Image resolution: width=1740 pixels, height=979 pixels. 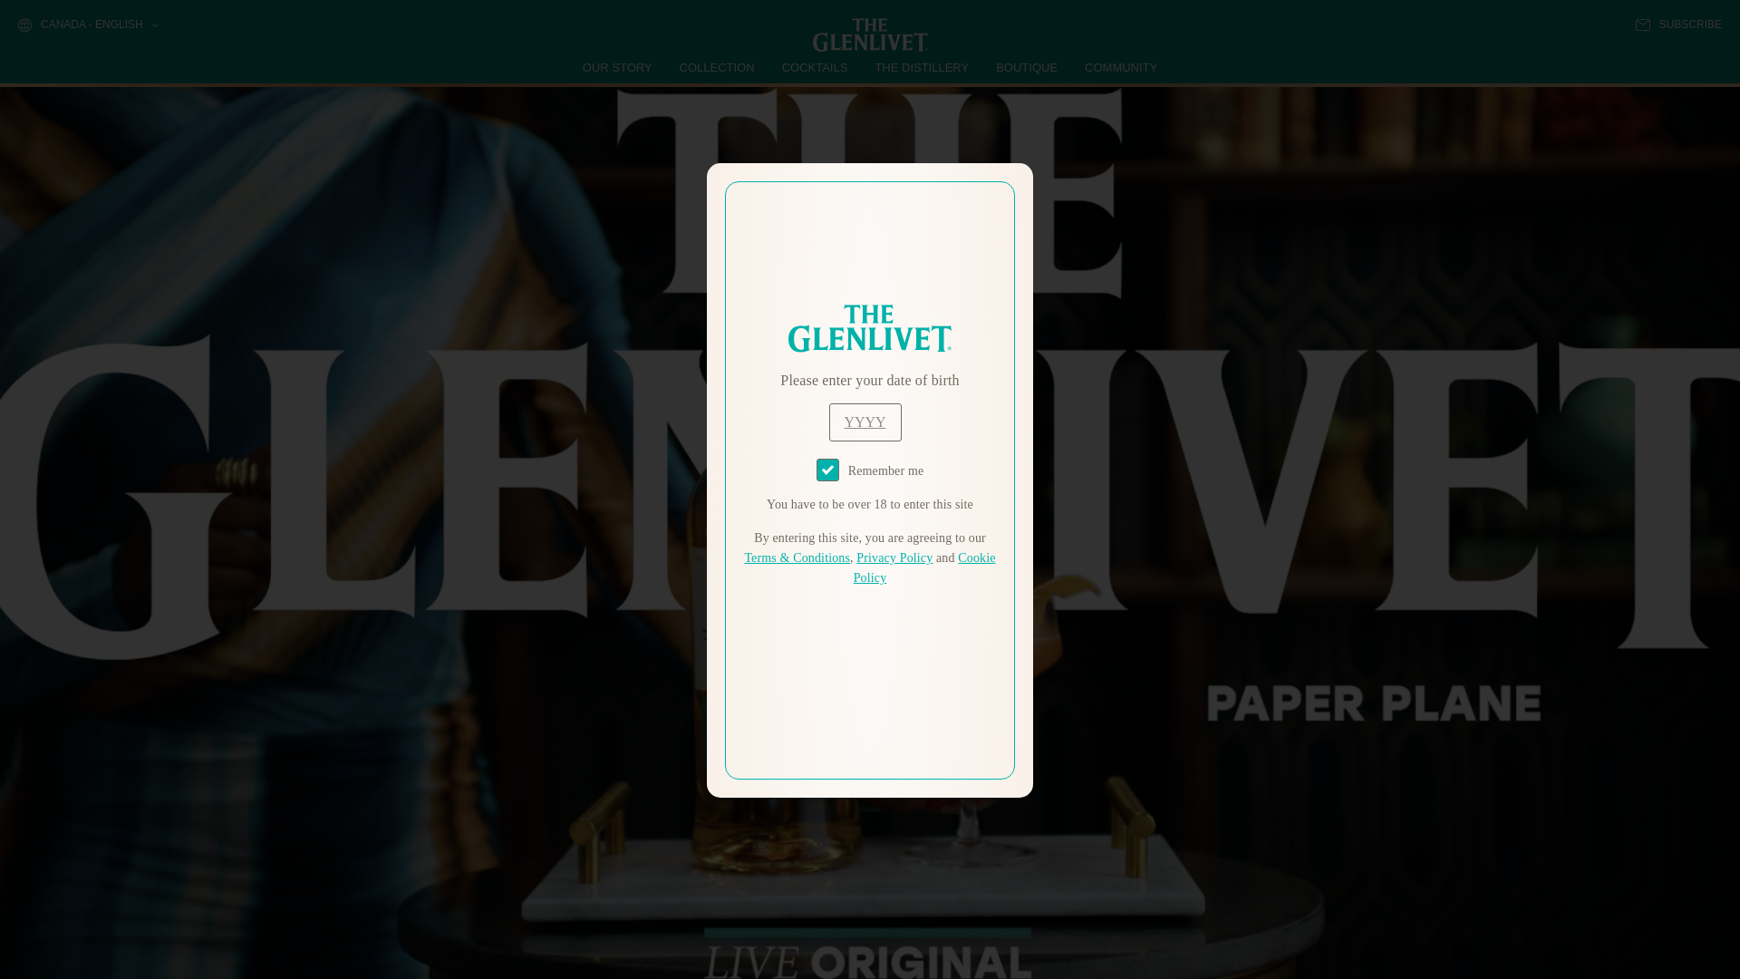 I want to click on COMMUNITY, so click(x=1120, y=67).